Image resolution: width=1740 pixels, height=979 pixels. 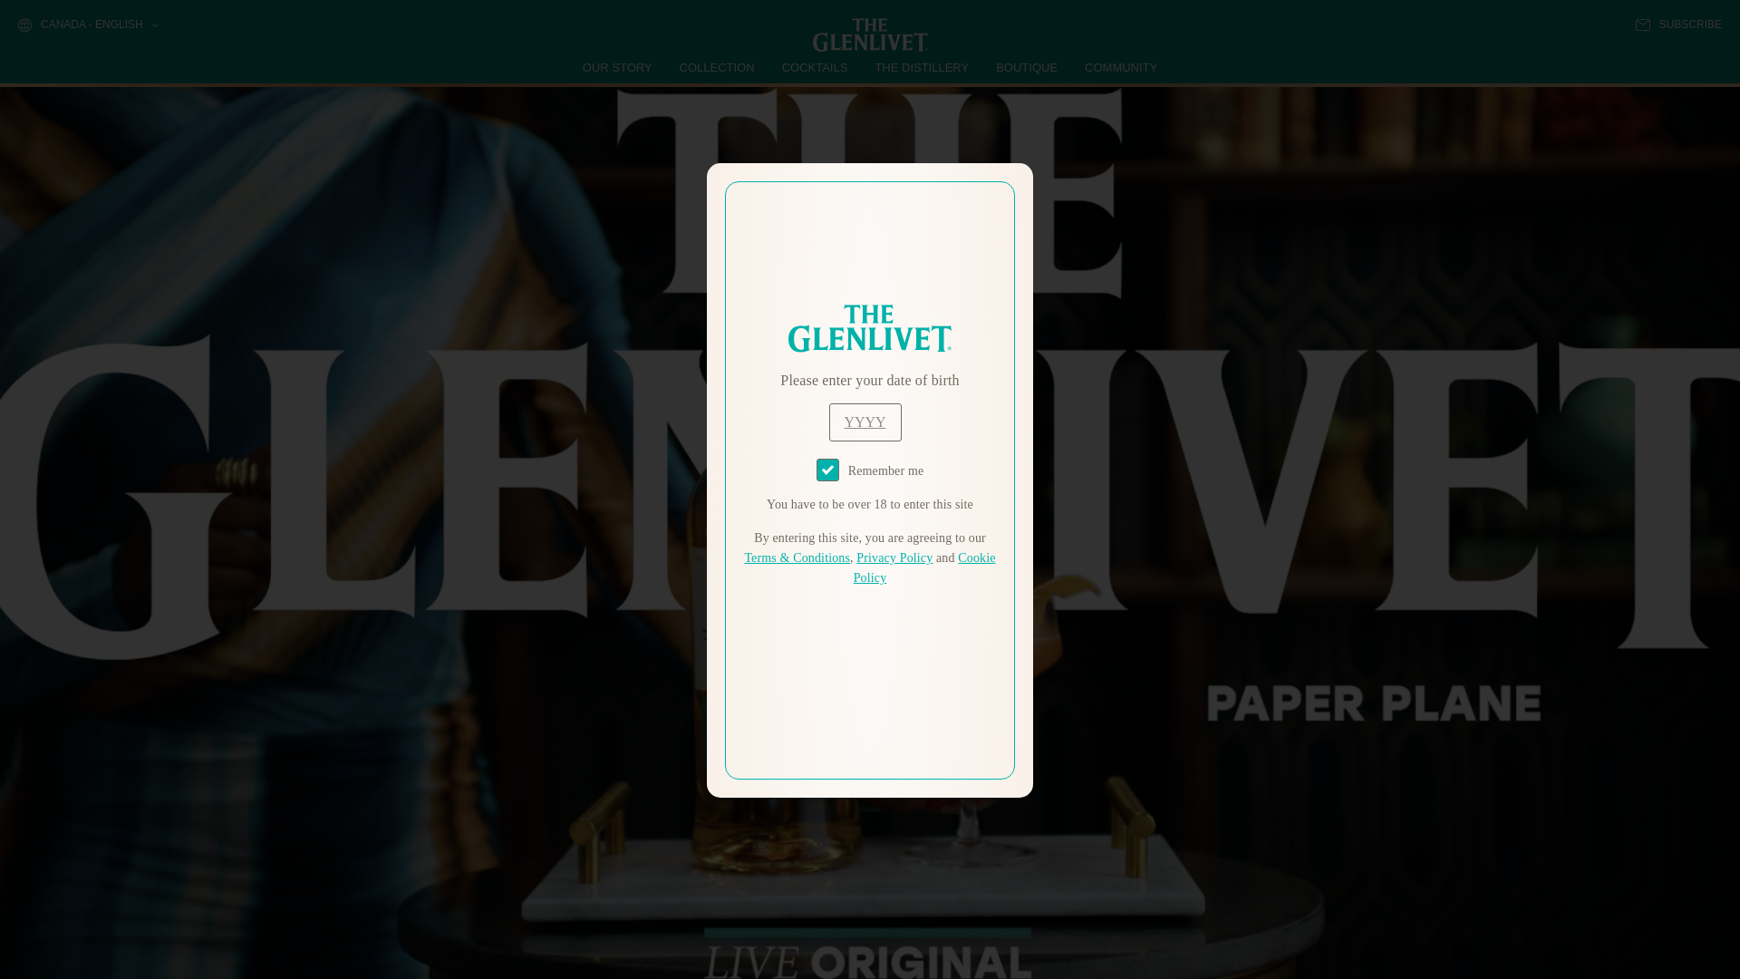 I want to click on COMMUNITY, so click(x=1120, y=67).